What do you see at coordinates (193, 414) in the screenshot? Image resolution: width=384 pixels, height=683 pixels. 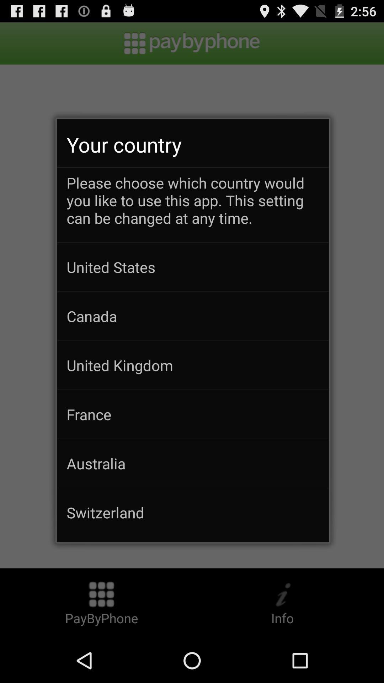 I see `swipe until france` at bounding box center [193, 414].